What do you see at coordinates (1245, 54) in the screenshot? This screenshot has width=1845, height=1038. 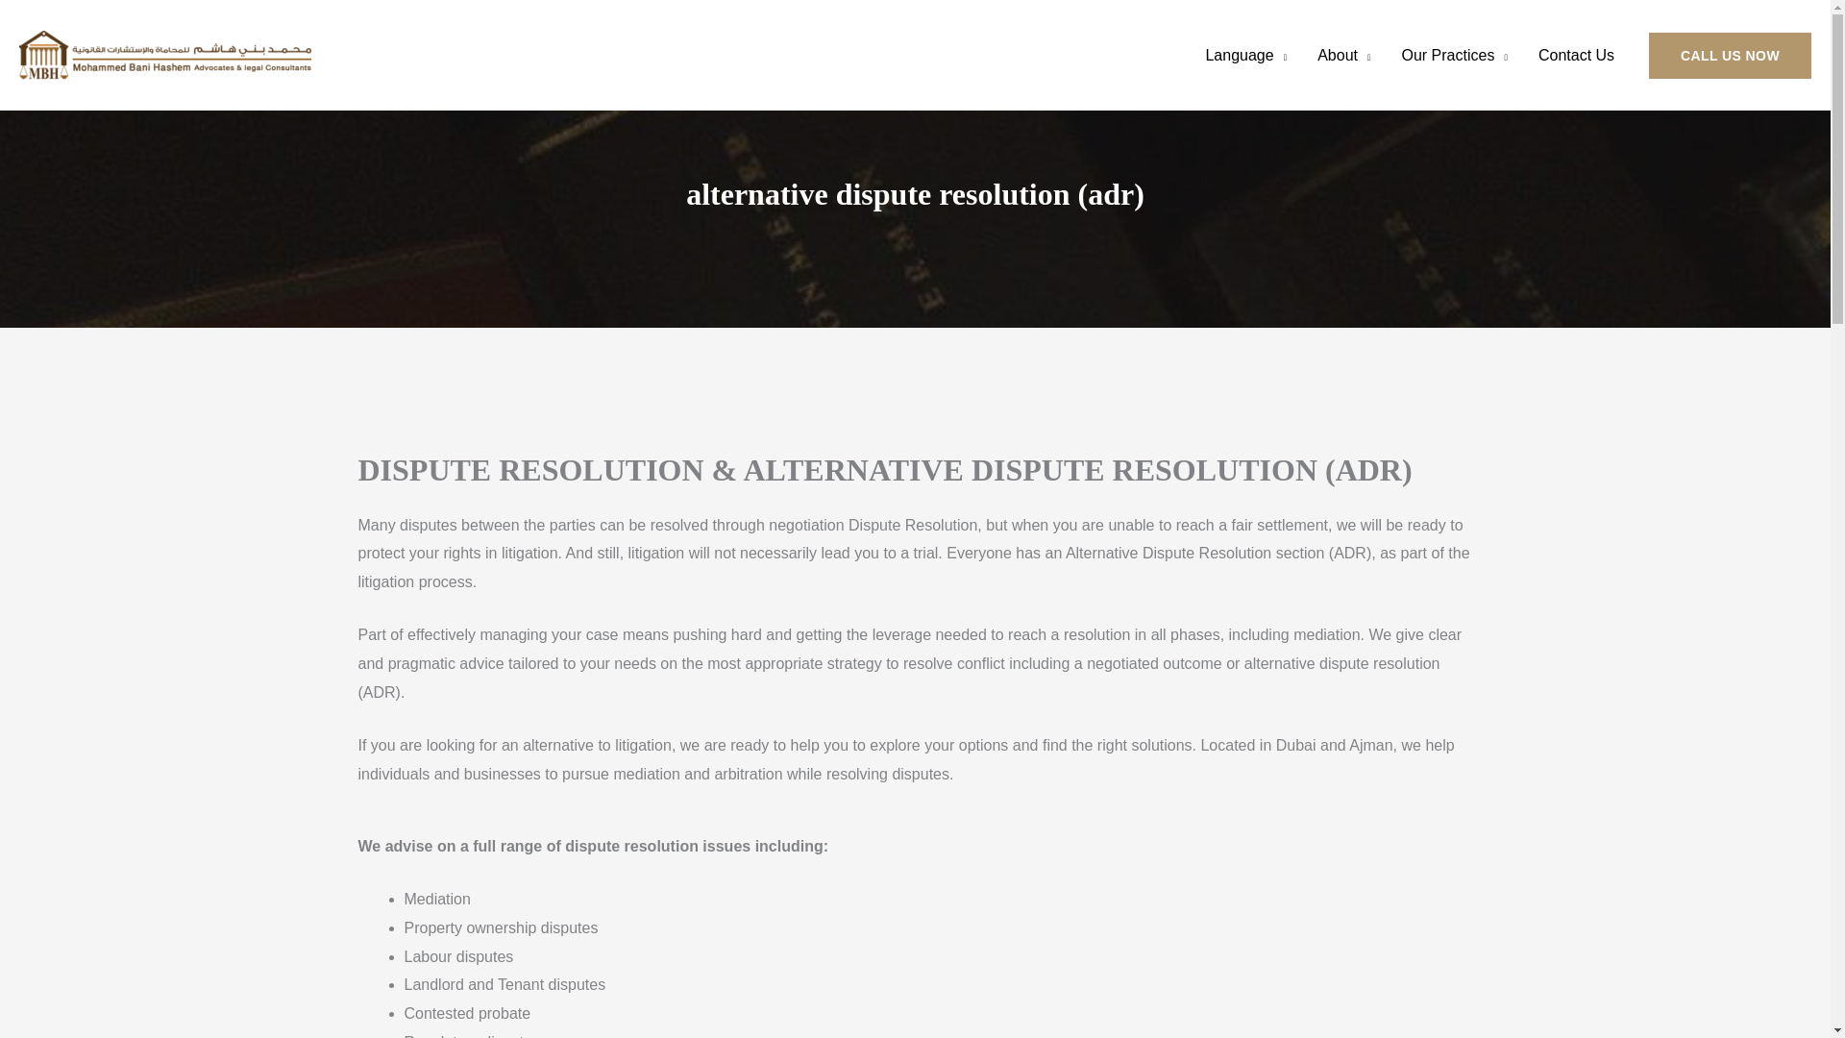 I see `Language` at bounding box center [1245, 54].